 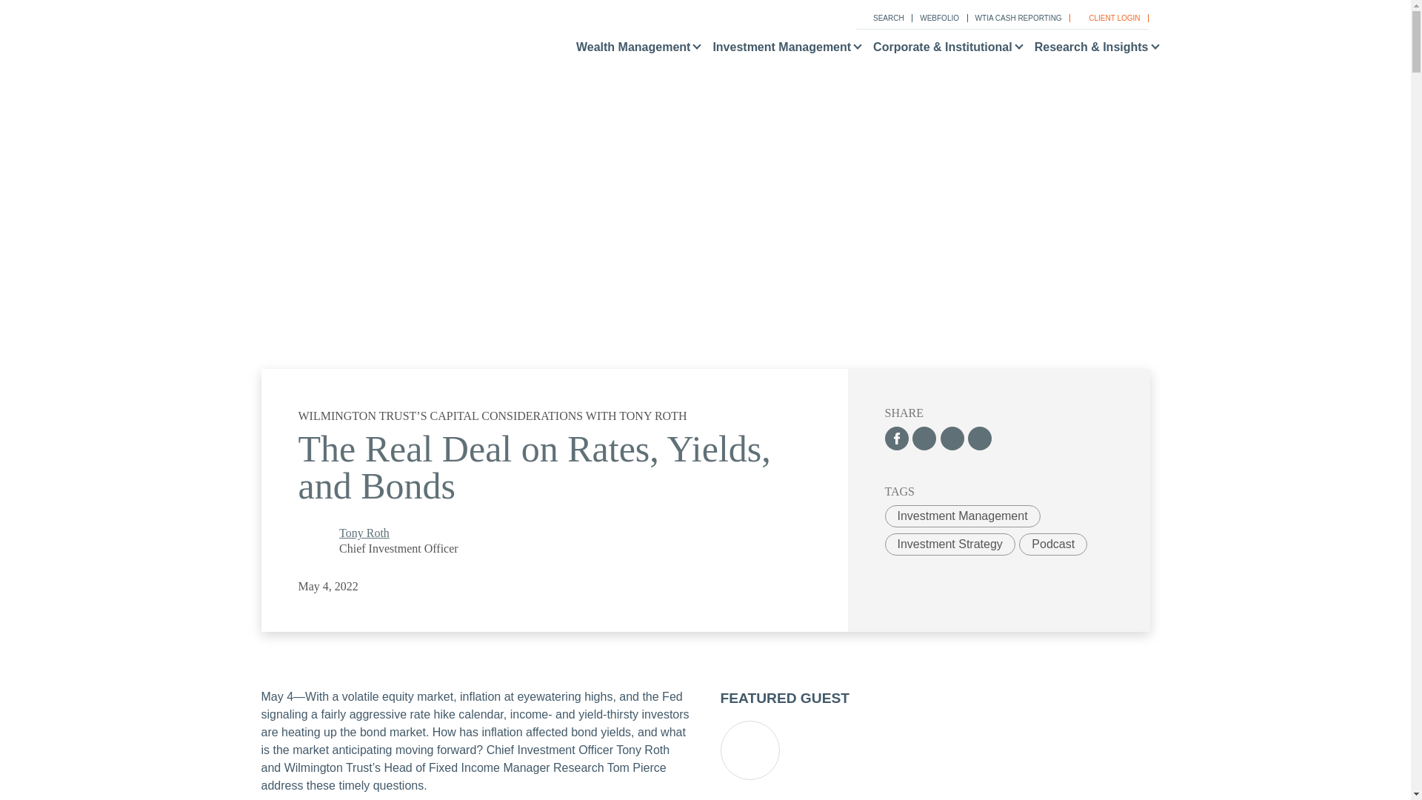 What do you see at coordinates (1108, 18) in the screenshot?
I see `CLIENT LOGIN` at bounding box center [1108, 18].